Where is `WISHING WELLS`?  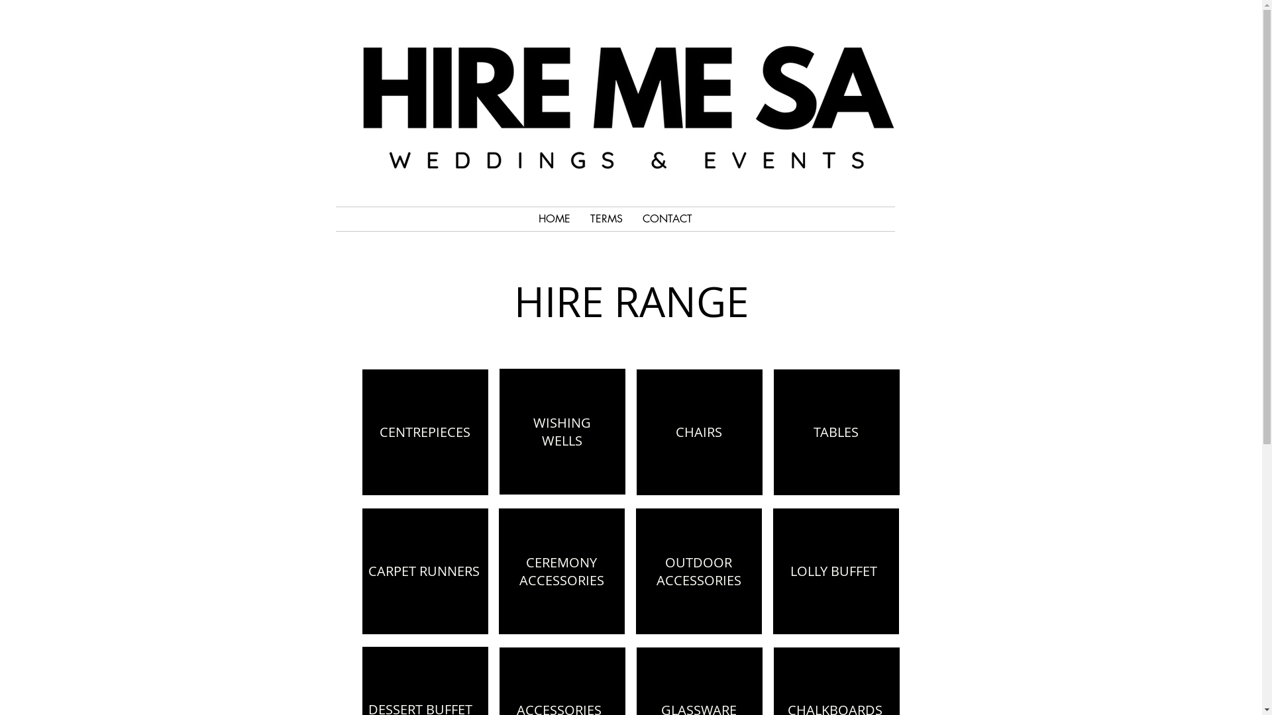
WISHING WELLS is located at coordinates (562, 432).